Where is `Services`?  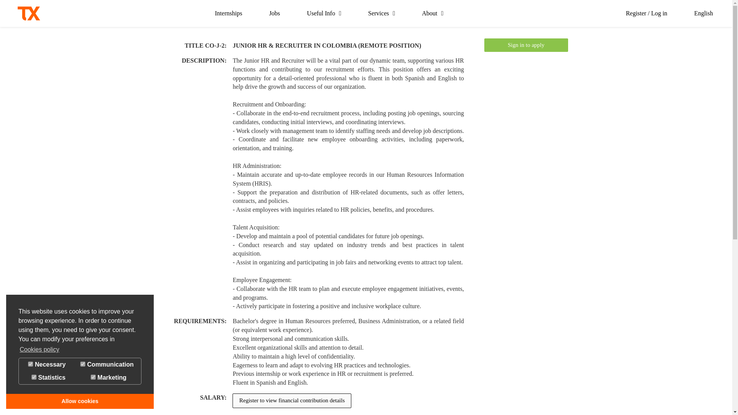 Services is located at coordinates (381, 13).